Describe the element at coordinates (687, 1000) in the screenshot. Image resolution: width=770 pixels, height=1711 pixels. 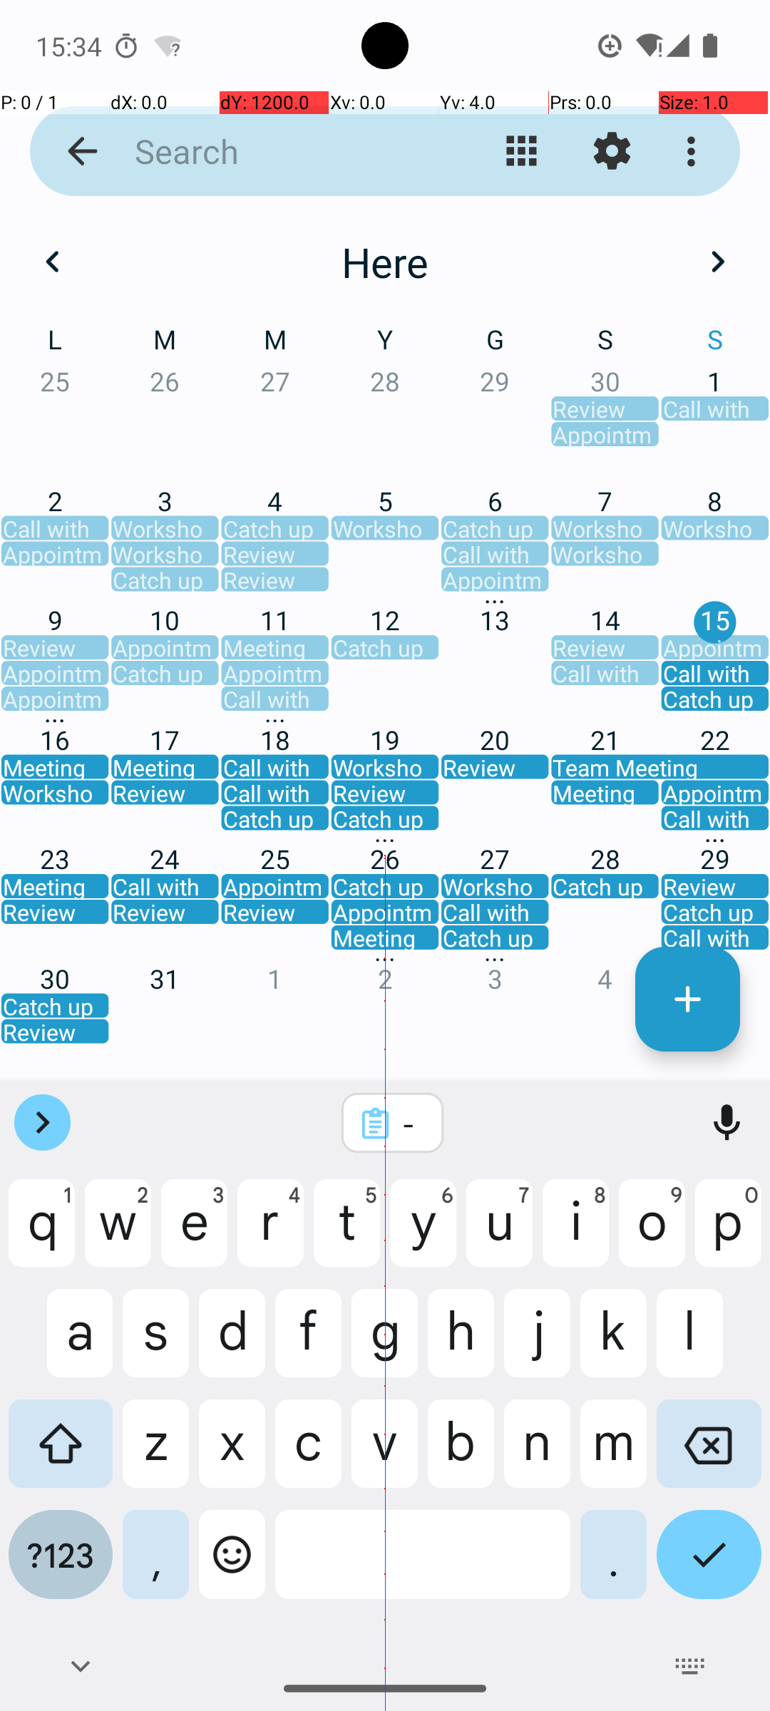
I see `Darvoud nevez` at that location.